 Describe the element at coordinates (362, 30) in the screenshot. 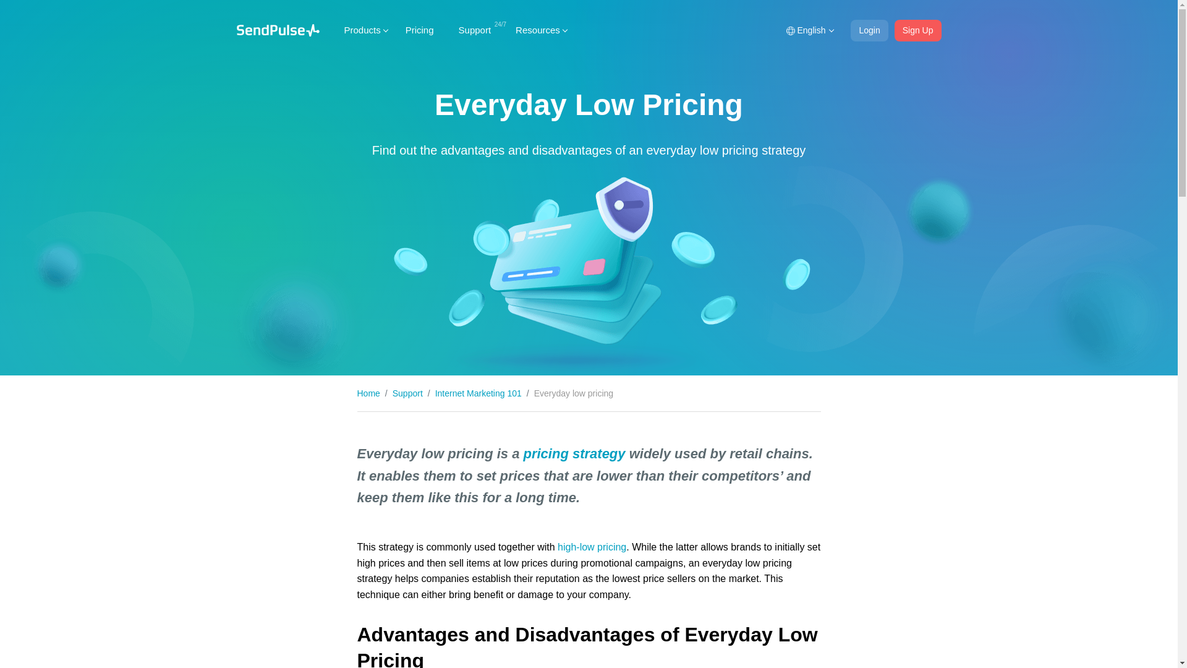

I see `Products` at that location.